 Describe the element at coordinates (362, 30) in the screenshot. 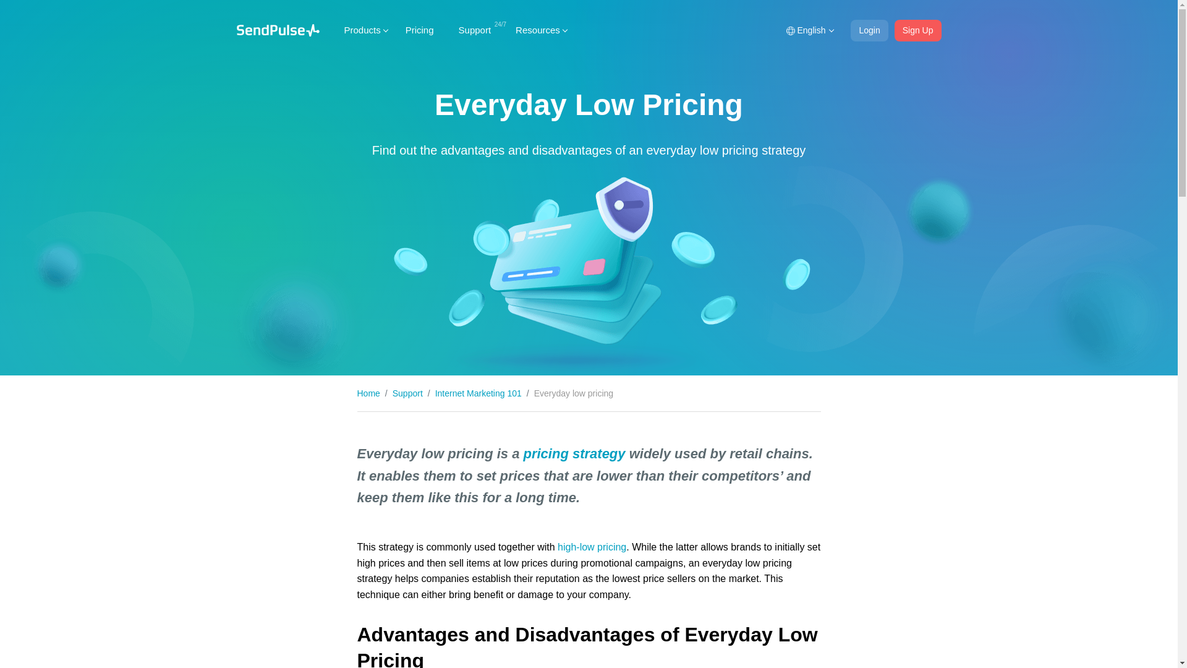

I see `Products` at that location.